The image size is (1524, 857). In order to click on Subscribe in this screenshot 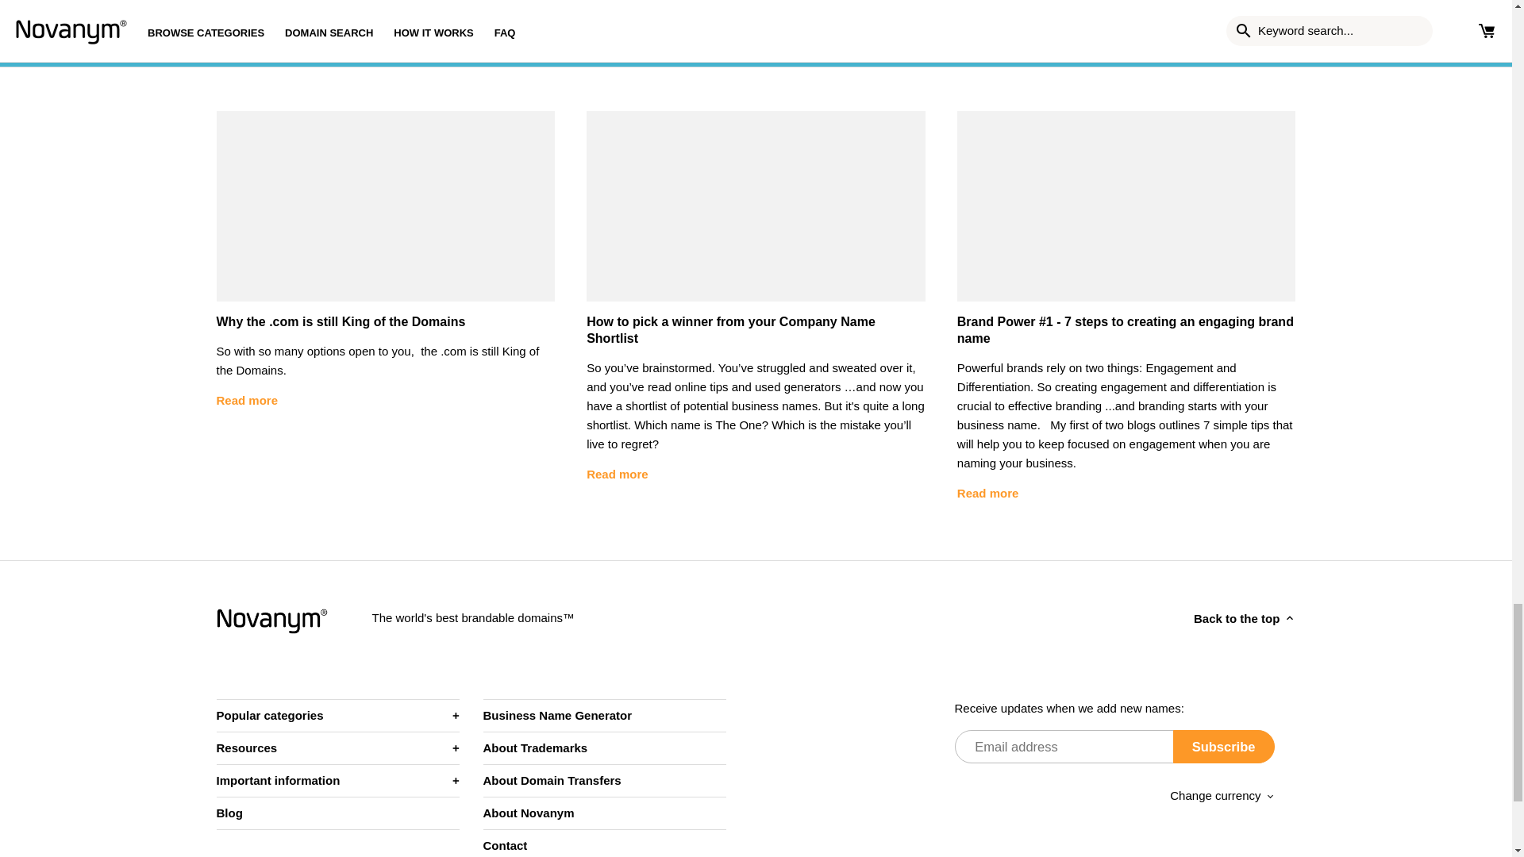, I will do `click(1224, 747)`.